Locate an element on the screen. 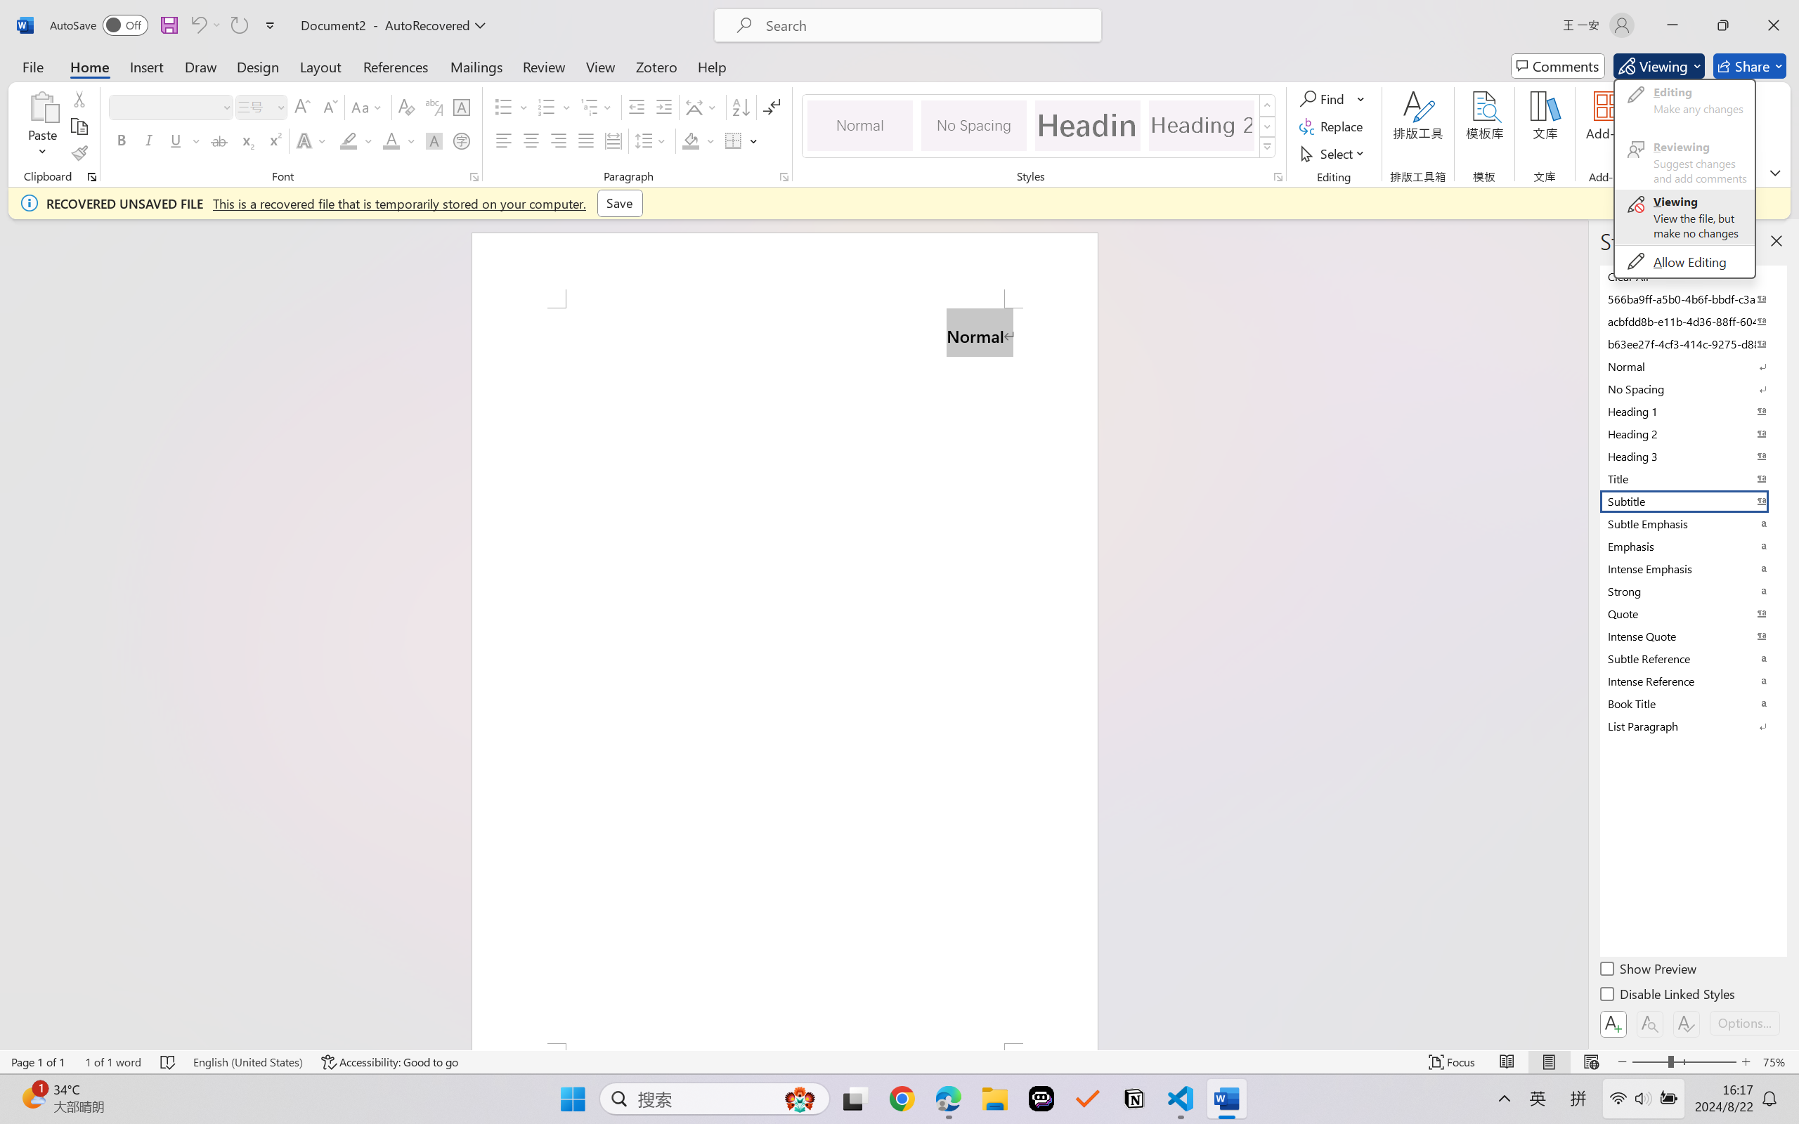 This screenshot has width=1799, height=1124. b63ee27f-4cf3-414c-9275-d88e3f90795e is located at coordinates (1692, 344).